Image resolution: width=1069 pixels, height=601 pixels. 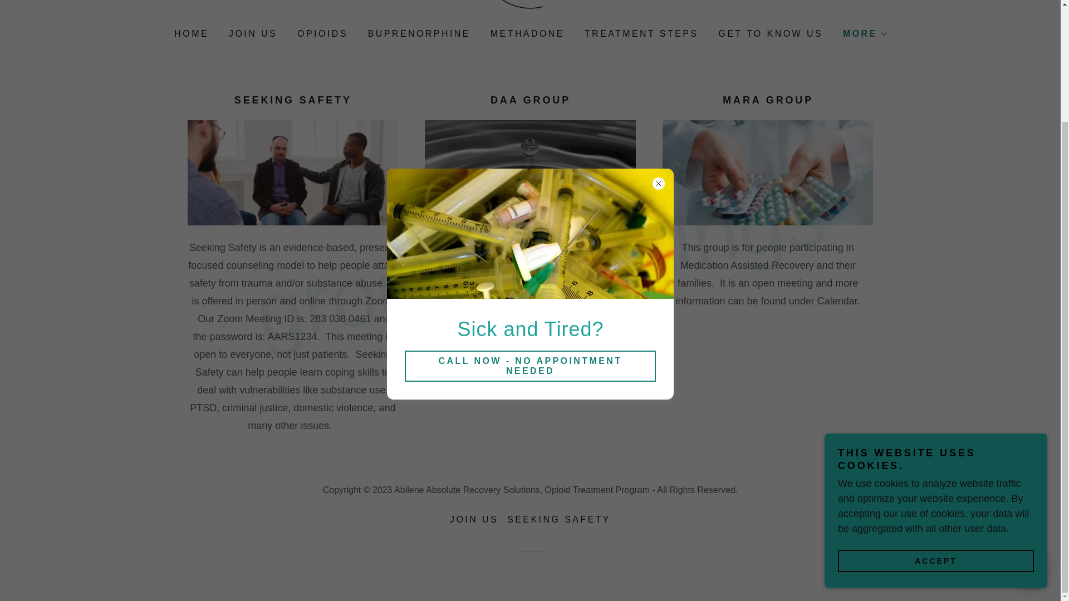 What do you see at coordinates (252, 33) in the screenshot?
I see `JOIN US` at bounding box center [252, 33].